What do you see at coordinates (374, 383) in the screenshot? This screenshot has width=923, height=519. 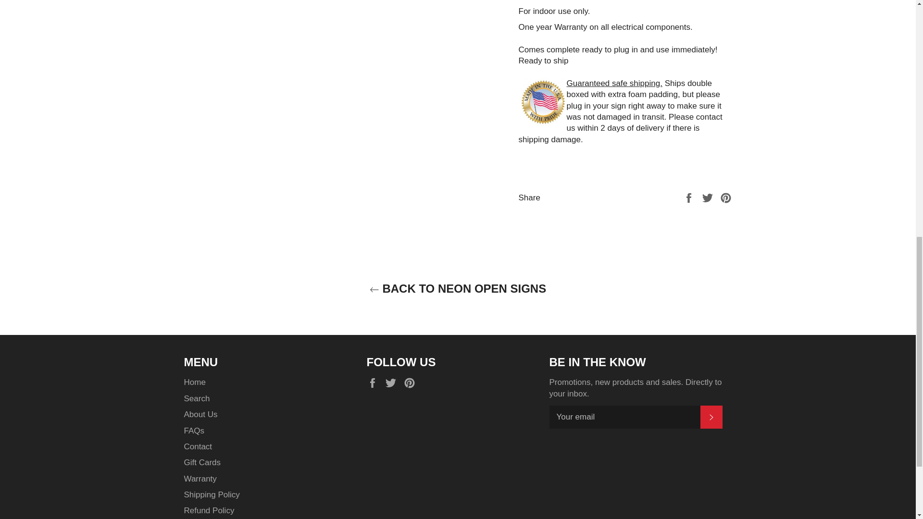 I see `Fire House Neon Signs on Facebook` at bounding box center [374, 383].